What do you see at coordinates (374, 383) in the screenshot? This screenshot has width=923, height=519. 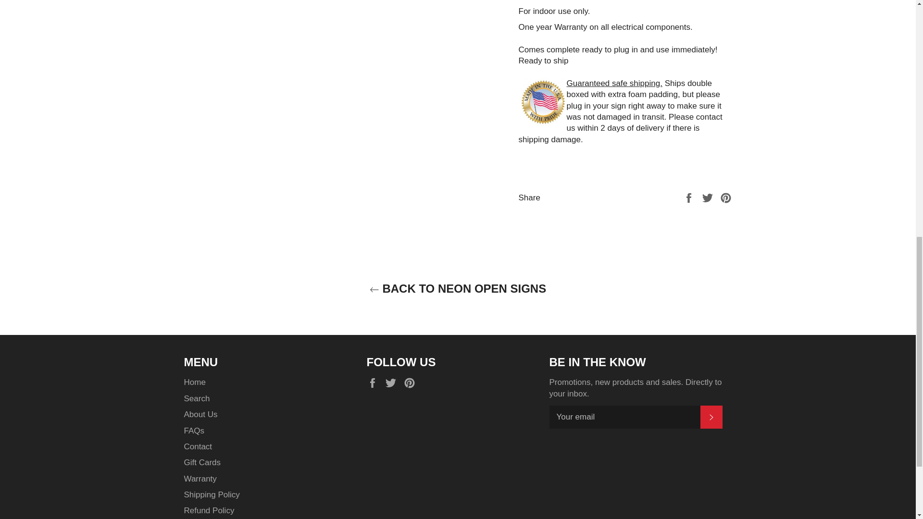 I see `Fire House Neon Signs on Facebook` at bounding box center [374, 383].